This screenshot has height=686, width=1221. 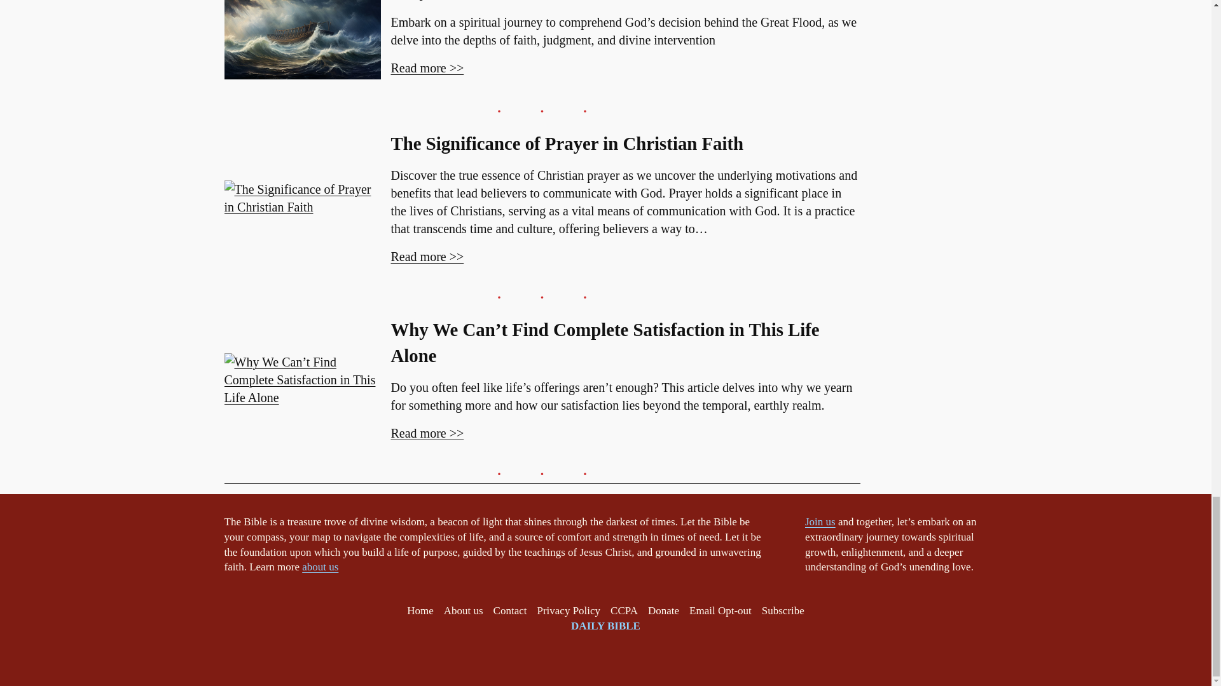 What do you see at coordinates (567, 144) in the screenshot?
I see `The Significance of Prayer in Christian Faith` at bounding box center [567, 144].